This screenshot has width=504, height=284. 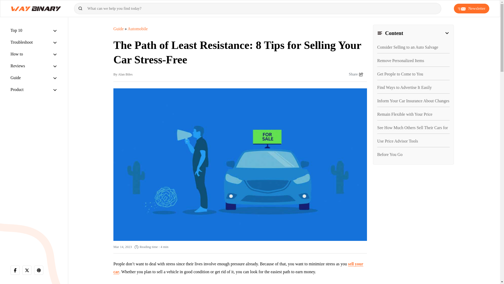 I want to click on Troubleshoot, so click(x=22, y=42).